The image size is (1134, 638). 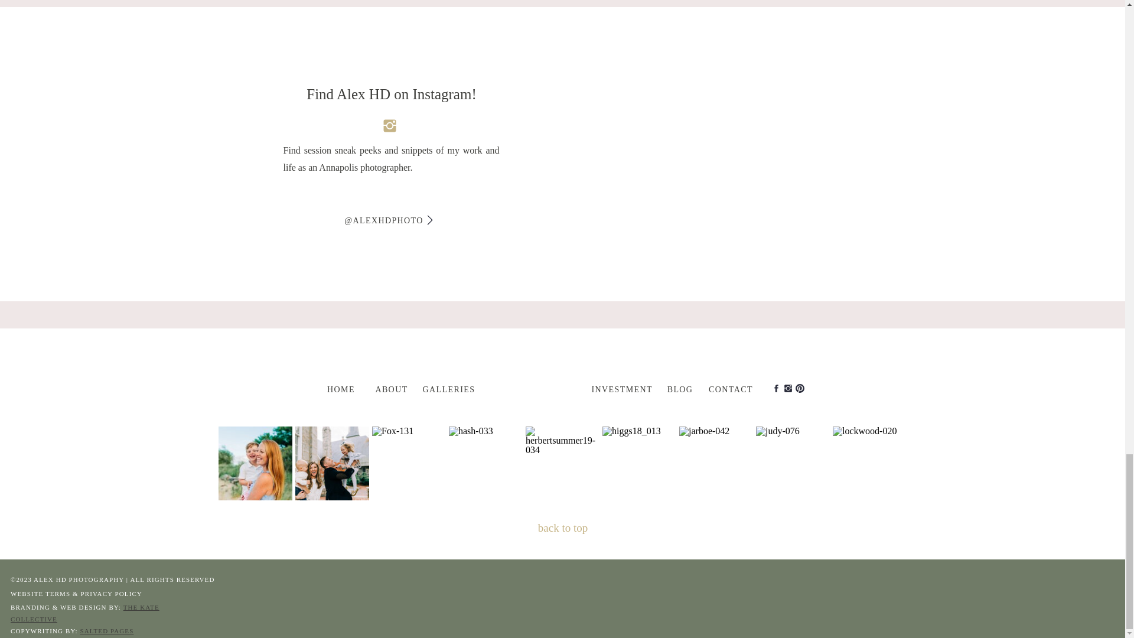 I want to click on Cress19-079, so click(x=332, y=463).